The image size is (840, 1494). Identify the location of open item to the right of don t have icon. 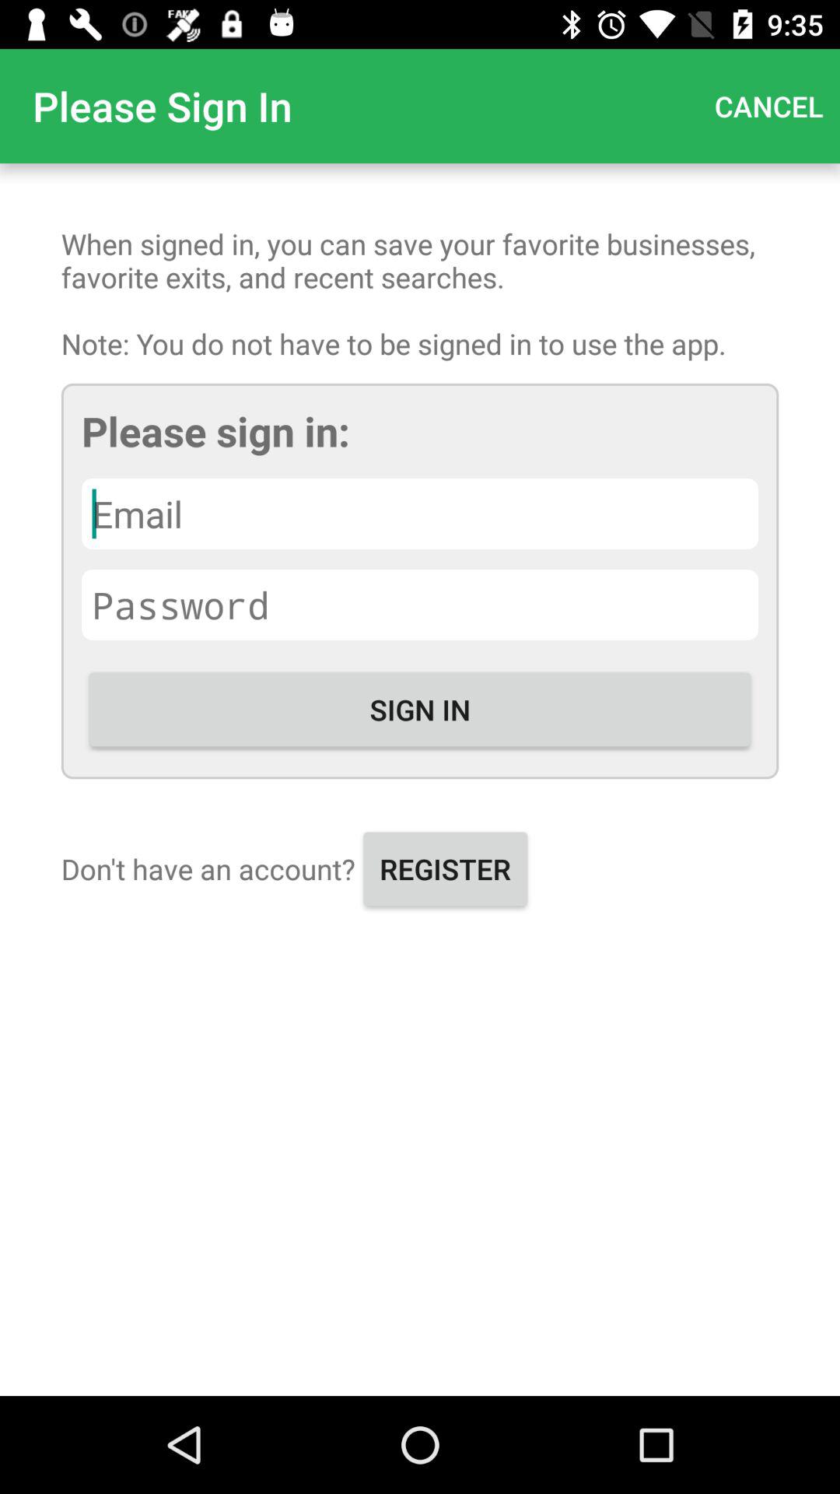
(445, 868).